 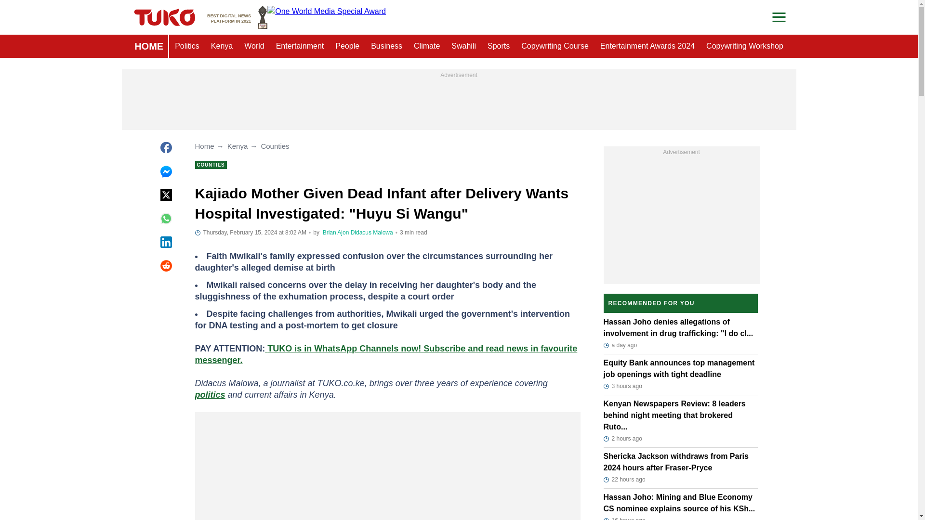 I want to click on Business, so click(x=386, y=46).